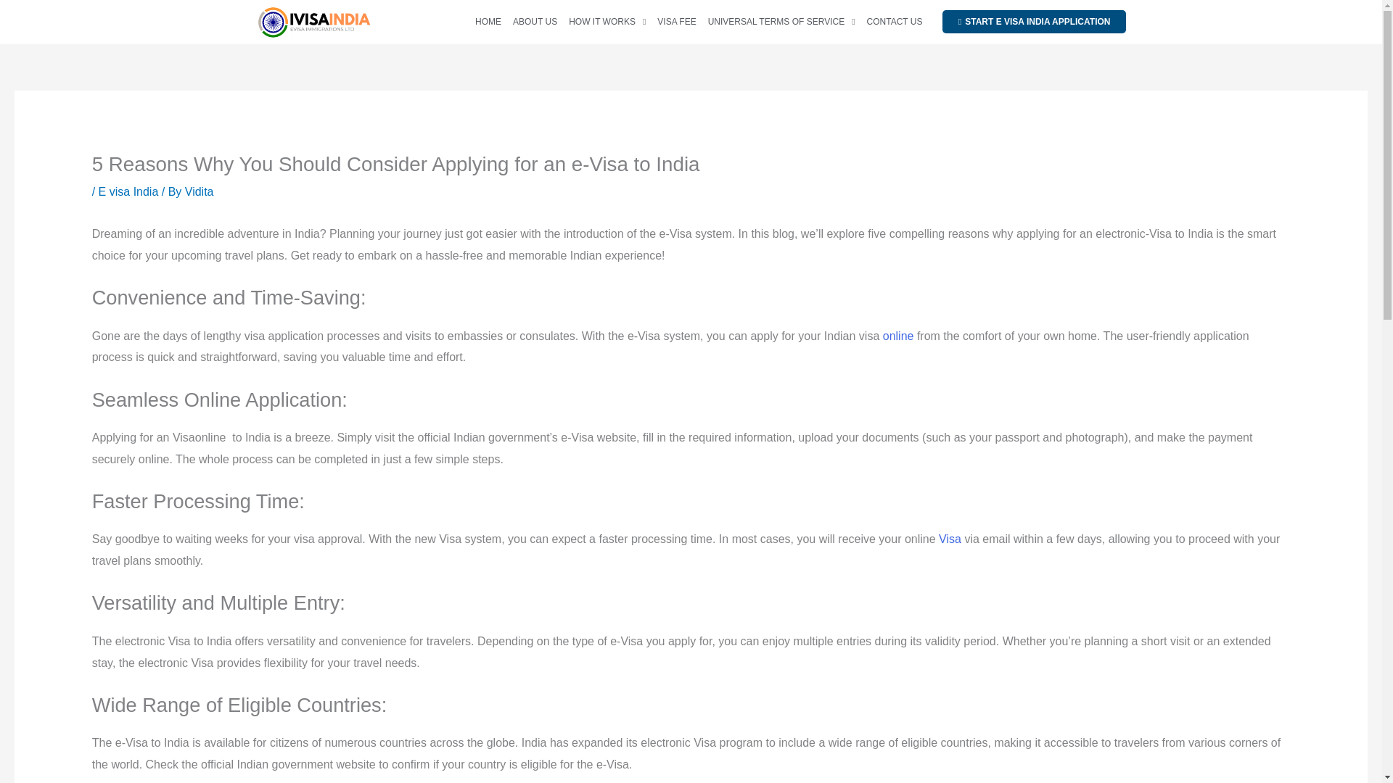  Describe the element at coordinates (488, 22) in the screenshot. I see `HOME` at that location.